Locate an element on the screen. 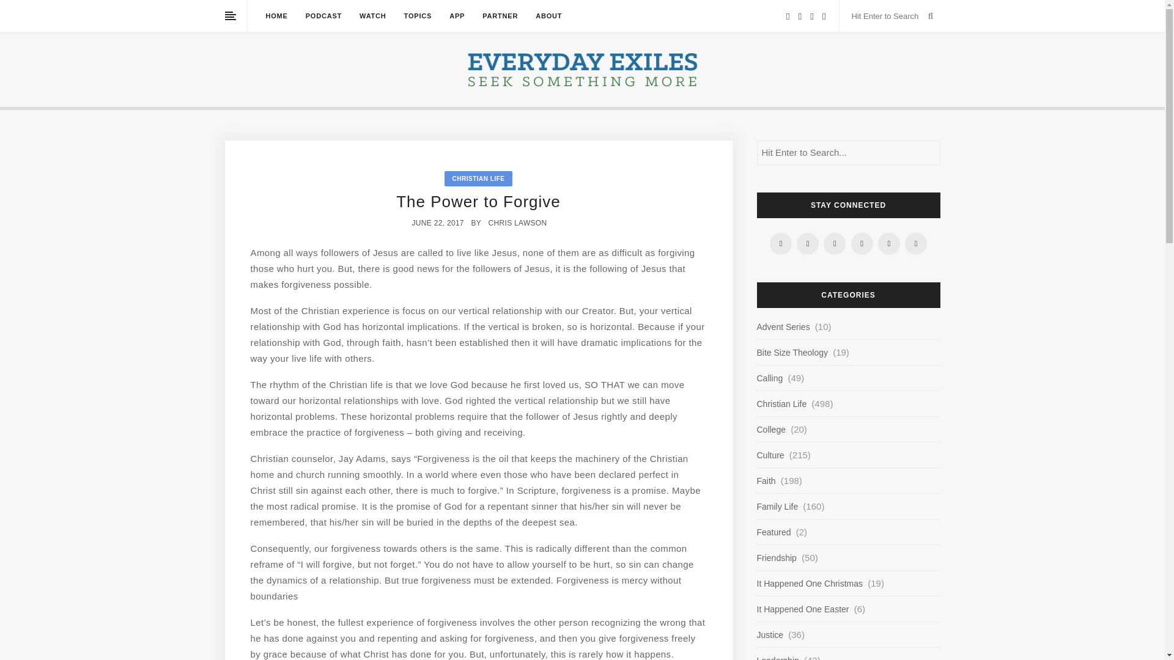 The image size is (1174, 660). HOME is located at coordinates (276, 16).